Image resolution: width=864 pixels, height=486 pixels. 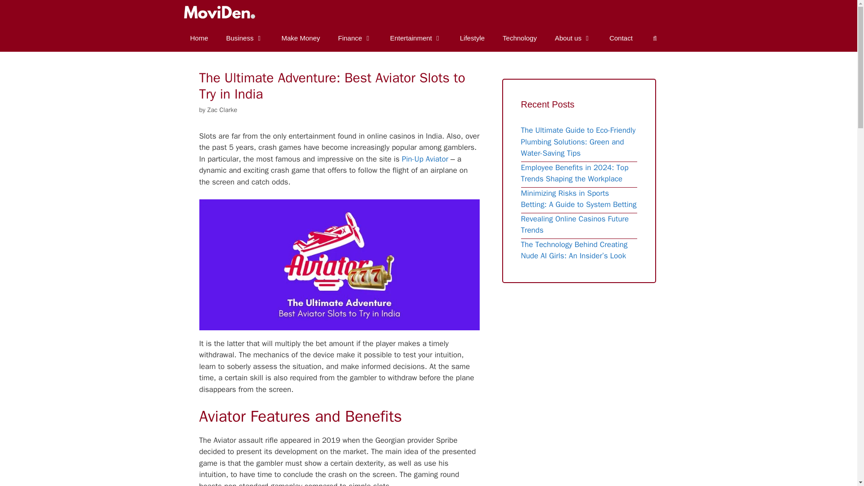 I want to click on Make Money, so click(x=301, y=38).